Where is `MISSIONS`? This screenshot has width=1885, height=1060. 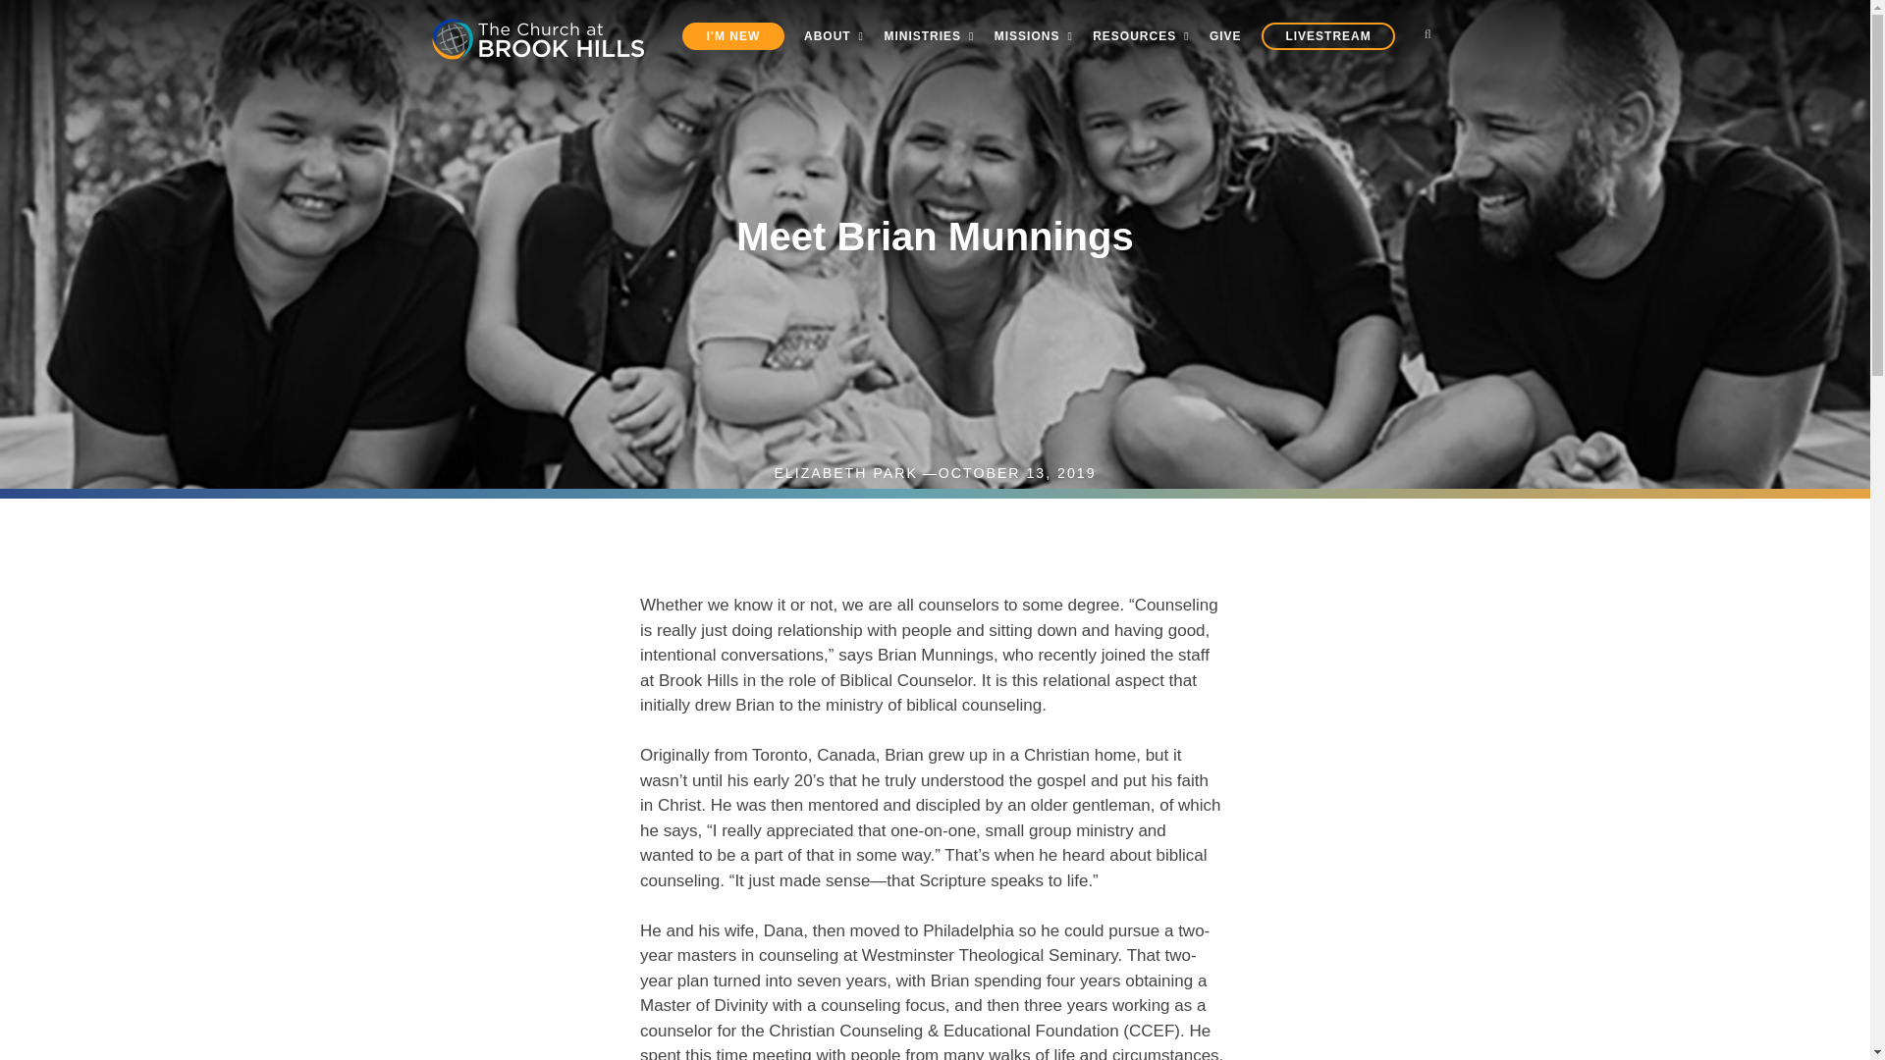 MISSIONS is located at coordinates (1033, 35).